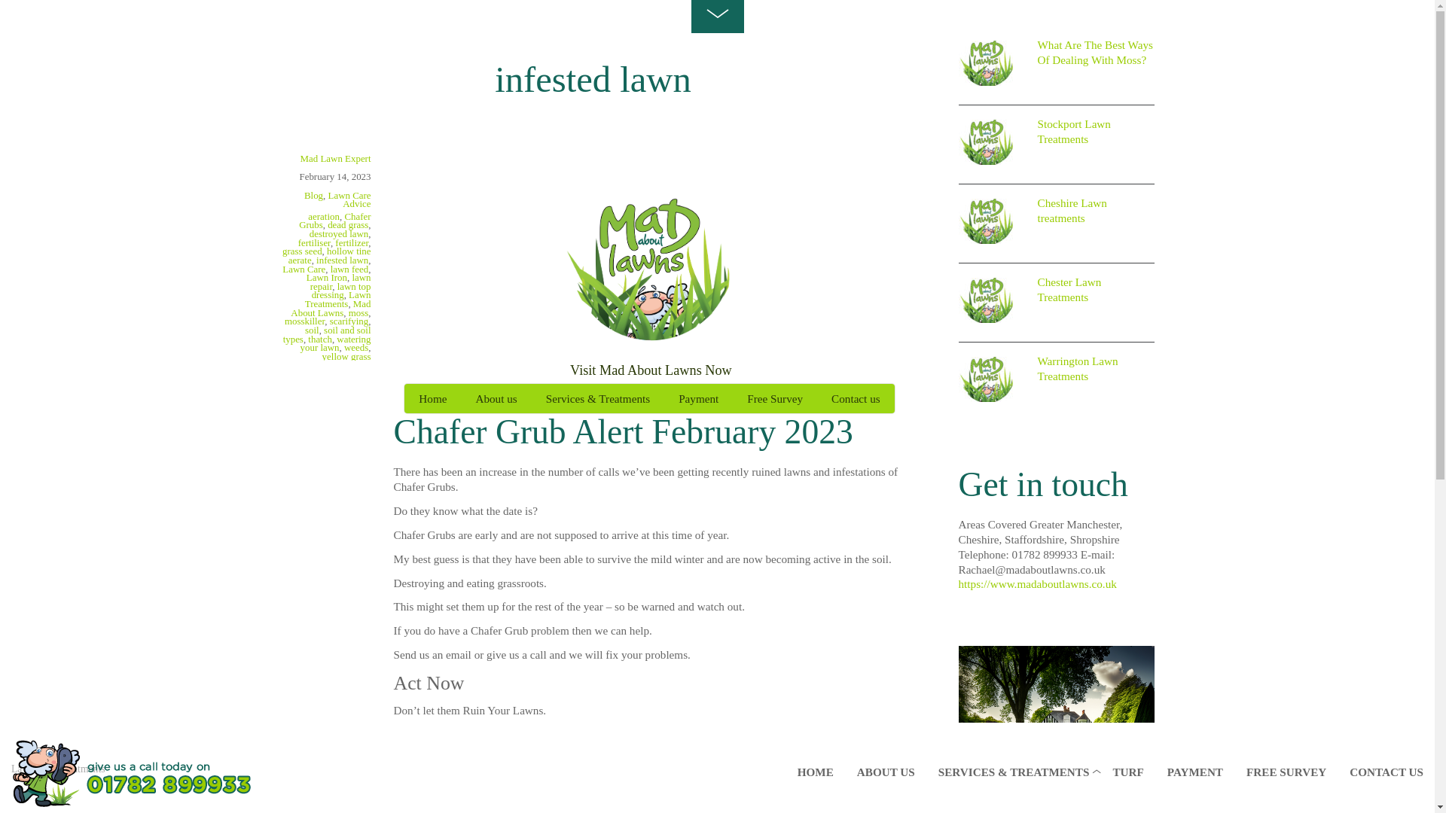  I want to click on aeration, so click(324, 215).